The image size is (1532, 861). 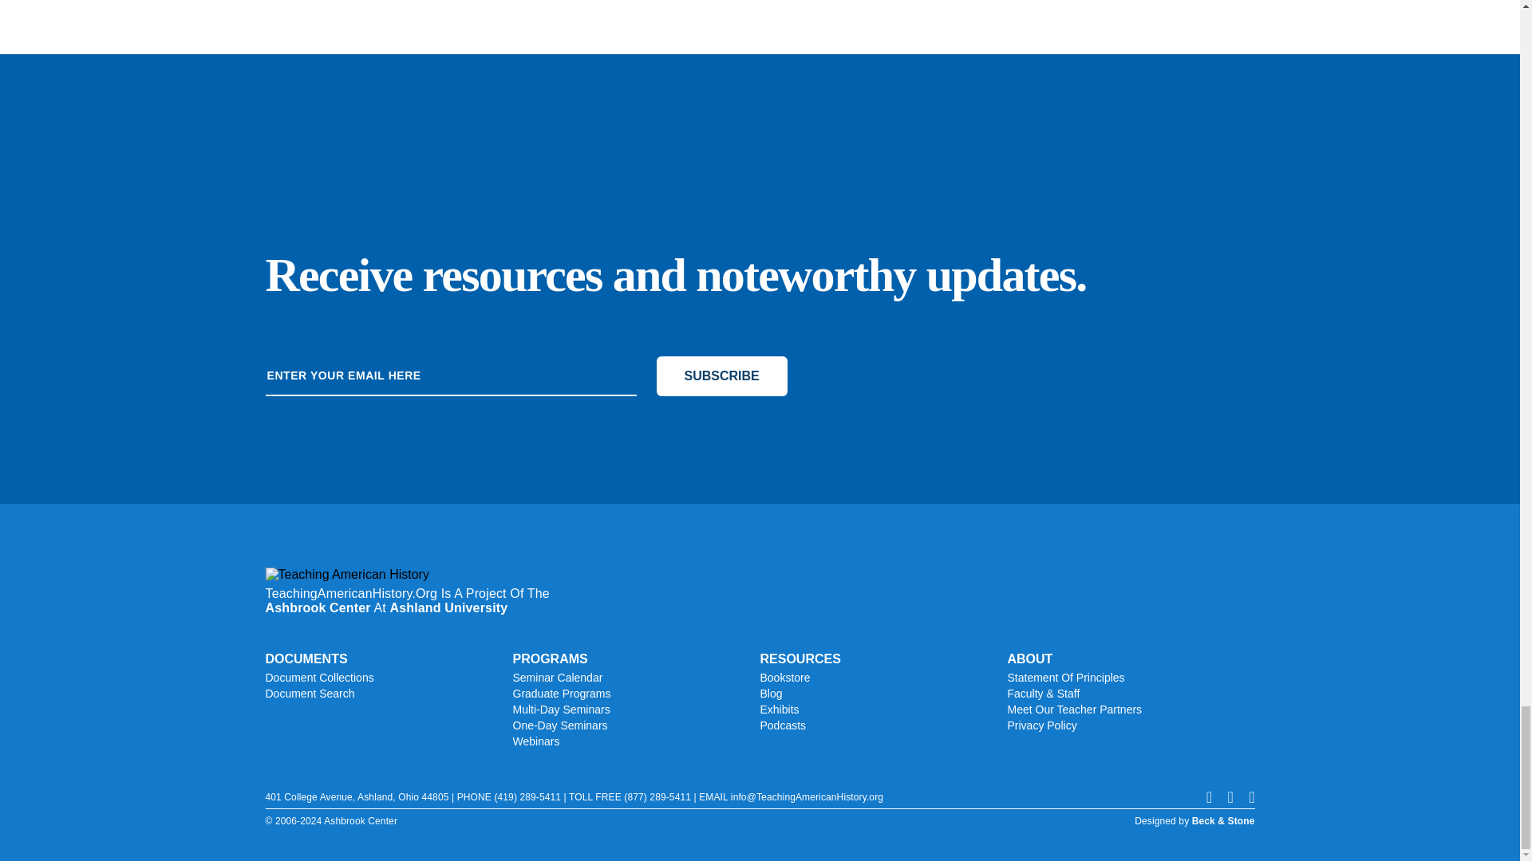 I want to click on Exhibits, so click(x=882, y=710).